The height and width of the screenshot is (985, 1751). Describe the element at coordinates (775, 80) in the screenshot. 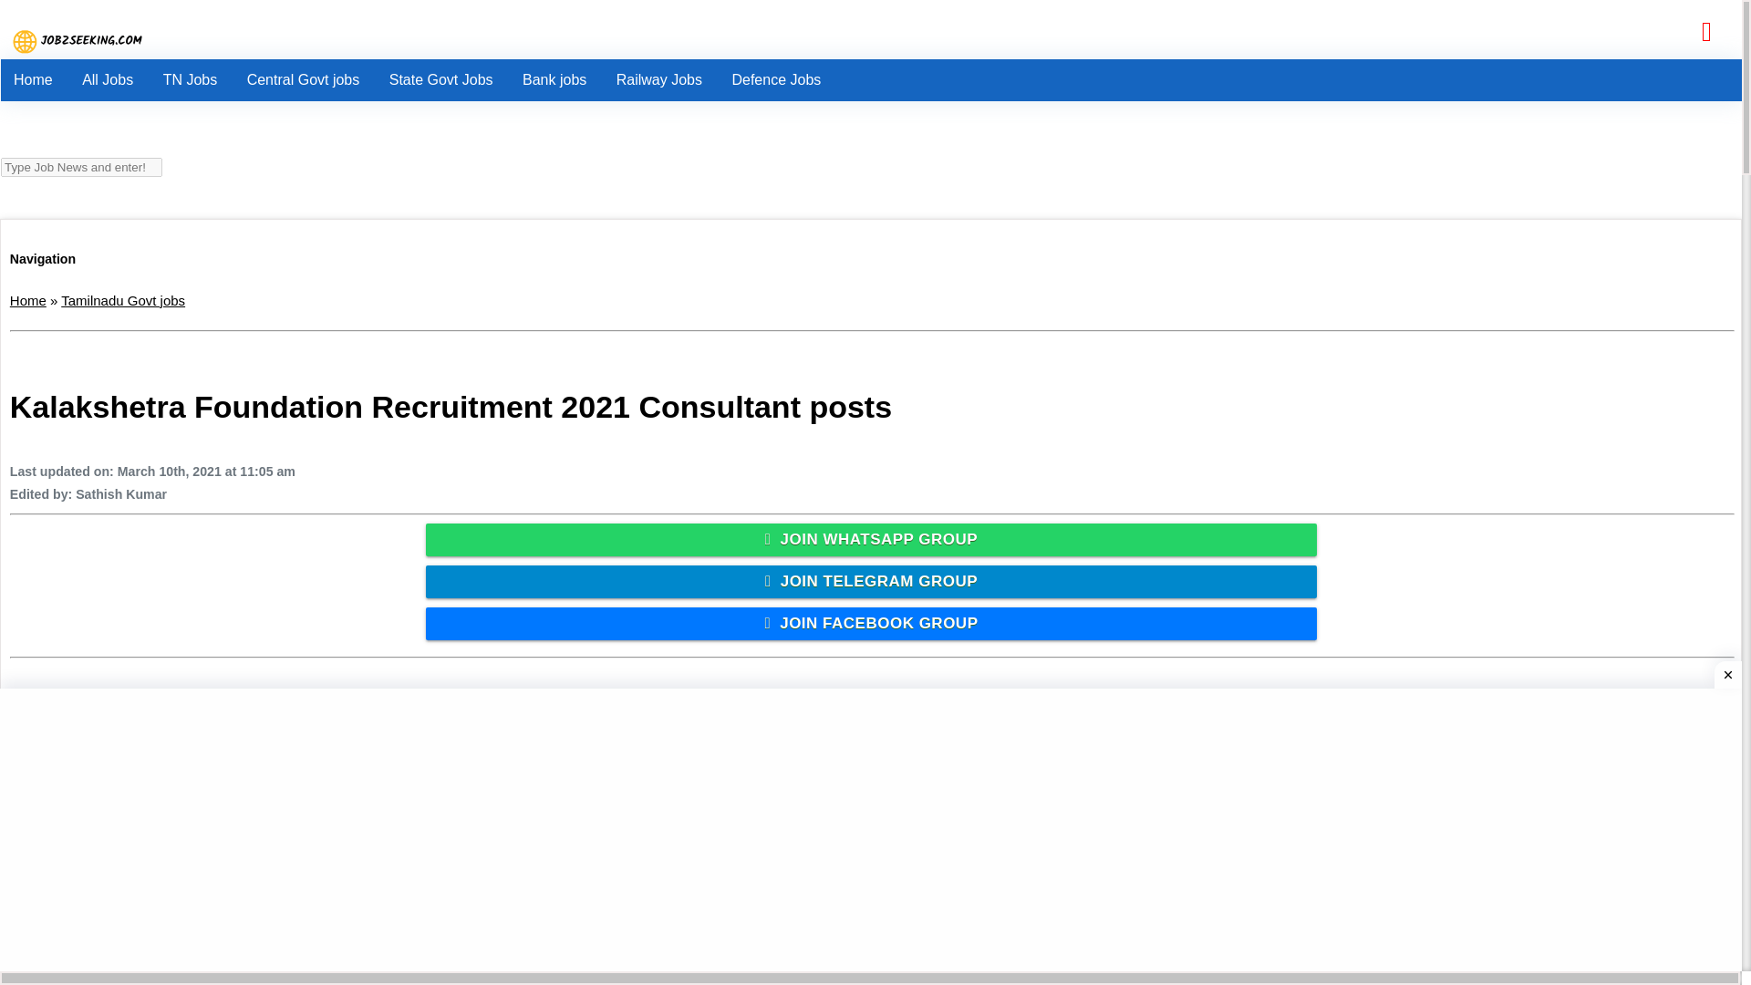

I see `Defence Jobs` at that location.